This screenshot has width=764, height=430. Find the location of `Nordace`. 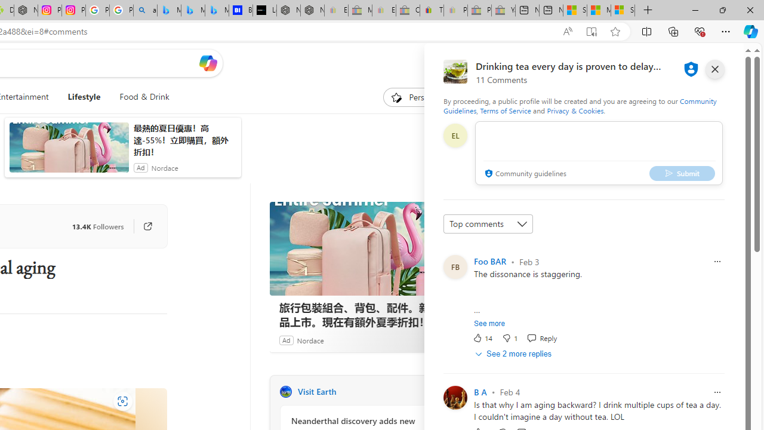

Nordace is located at coordinates (310, 340).